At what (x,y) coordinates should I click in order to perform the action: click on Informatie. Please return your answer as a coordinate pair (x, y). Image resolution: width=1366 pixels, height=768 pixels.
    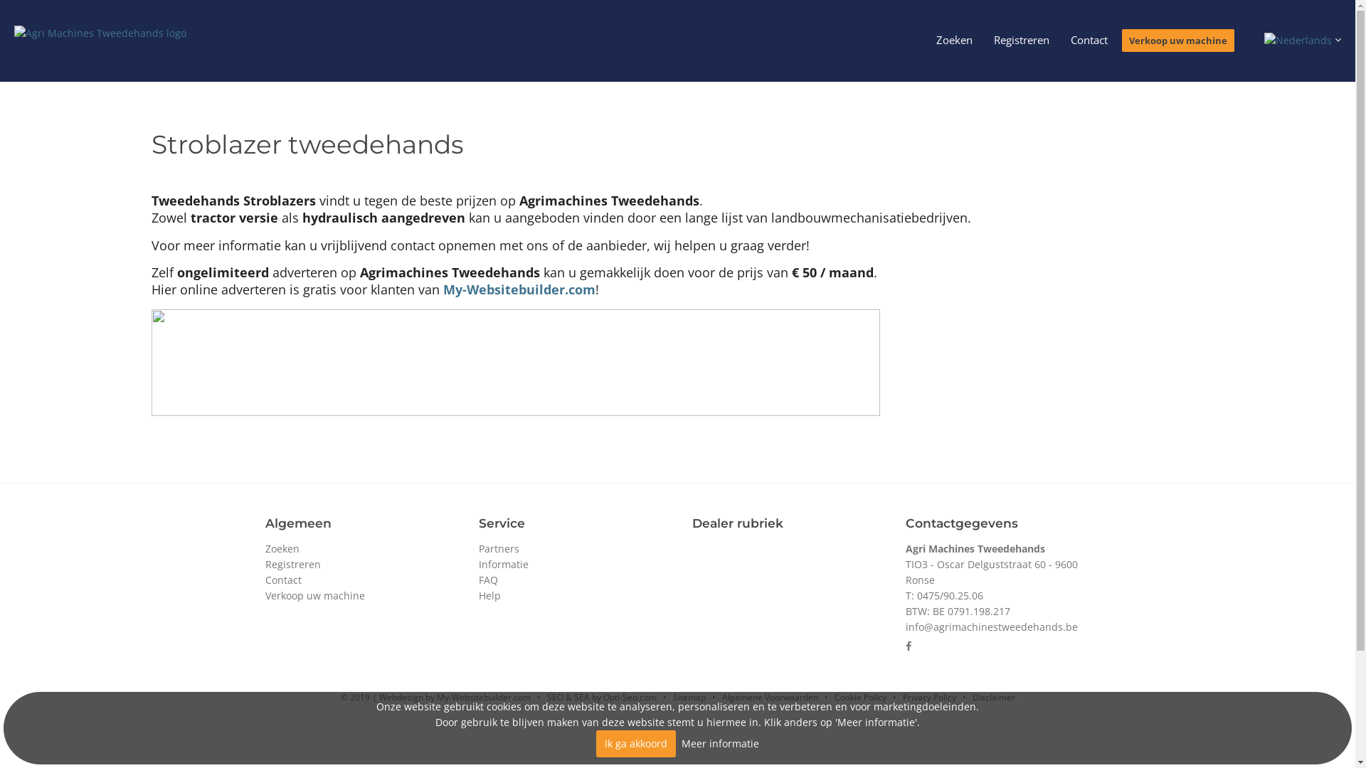
    Looking at the image, I should click on (503, 565).